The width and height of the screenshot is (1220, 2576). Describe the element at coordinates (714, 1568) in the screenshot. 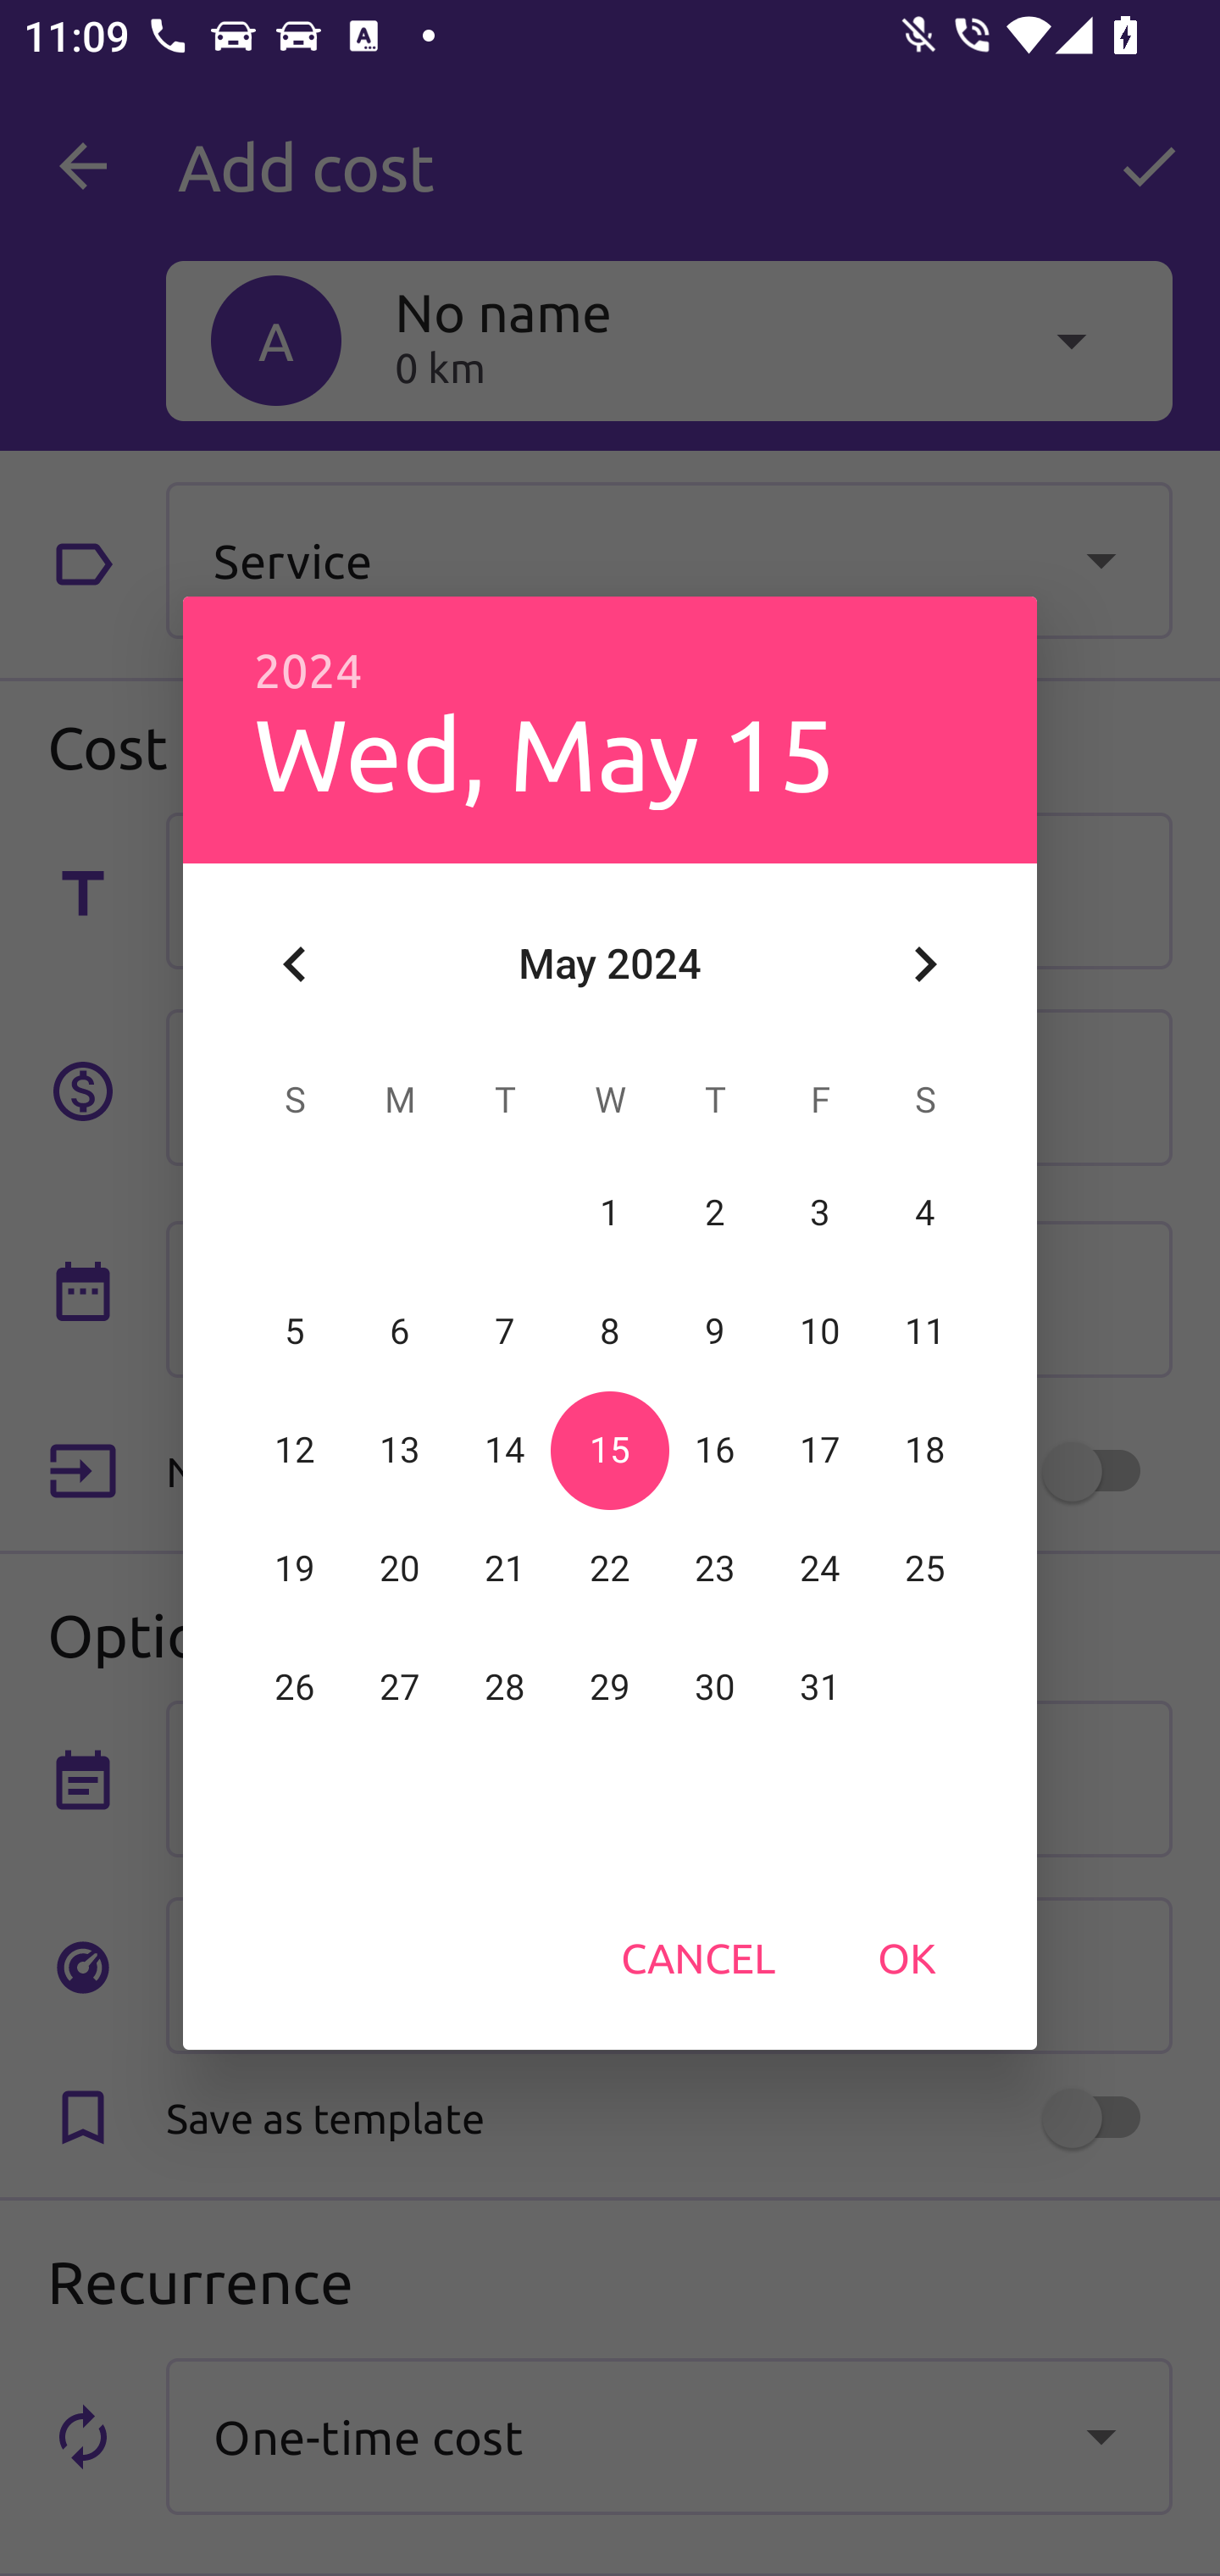

I see `23 23 May 2024` at that location.